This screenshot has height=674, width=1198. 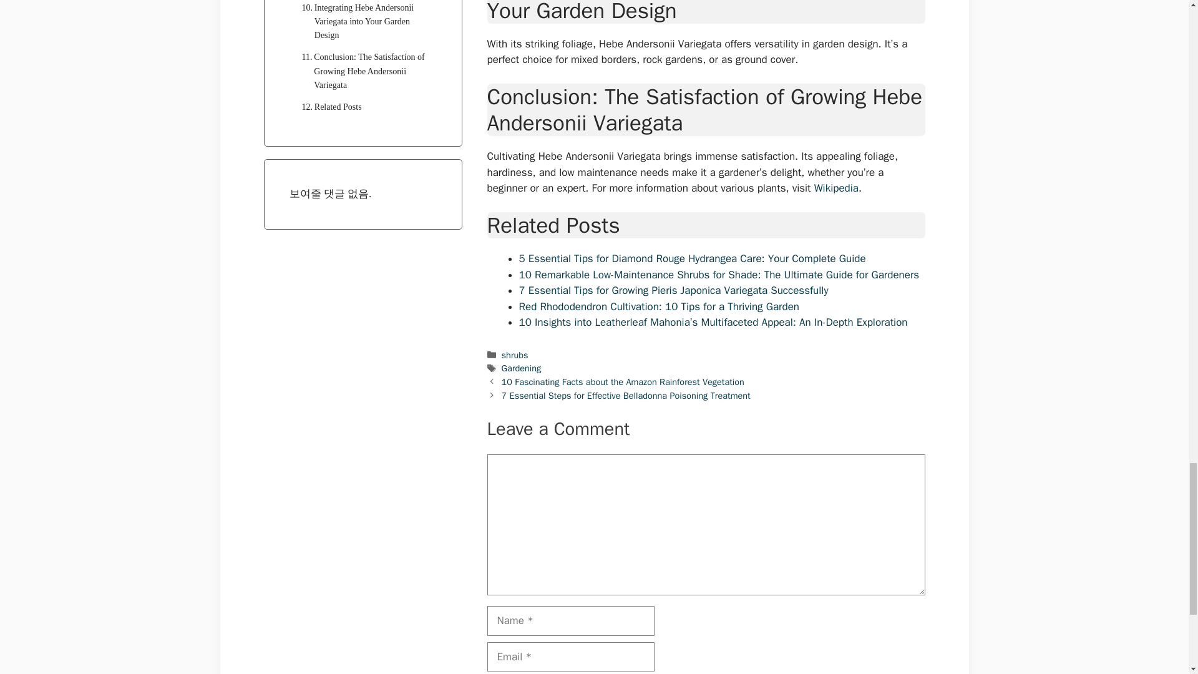 I want to click on Red Rhododendron Cultivation: 10 Tips for a Thriving Garden, so click(x=659, y=306).